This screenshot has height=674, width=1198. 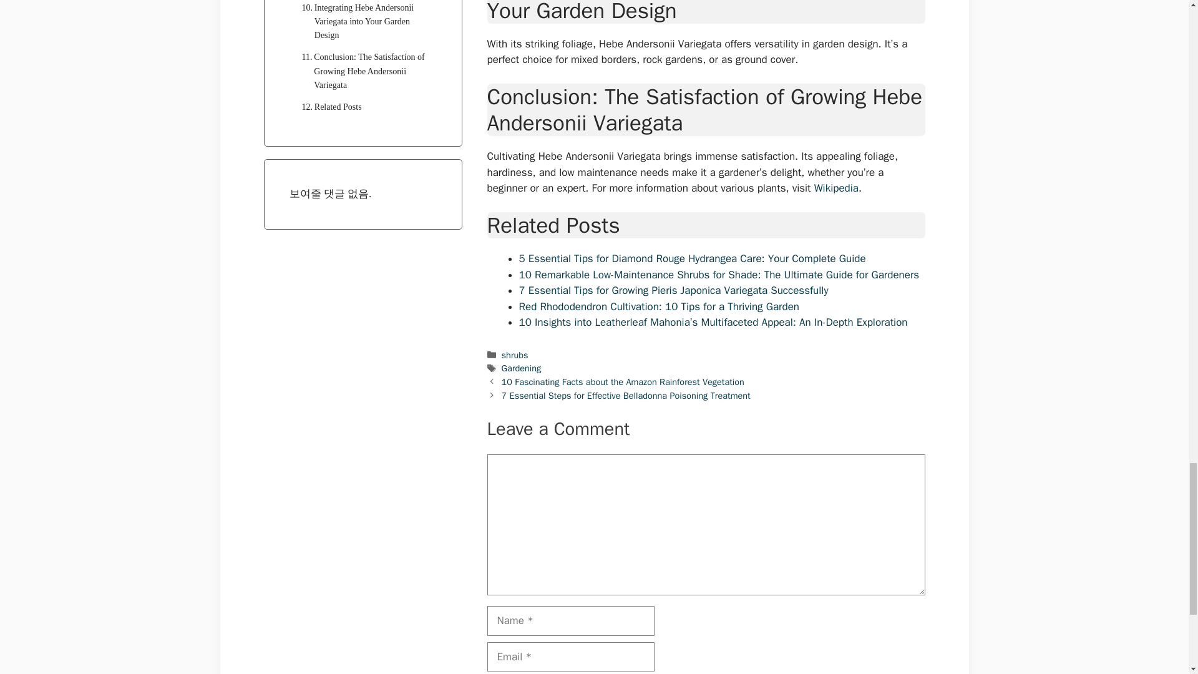 I want to click on Red Rhododendron Cultivation: 10 Tips for a Thriving Garden, so click(x=659, y=306).